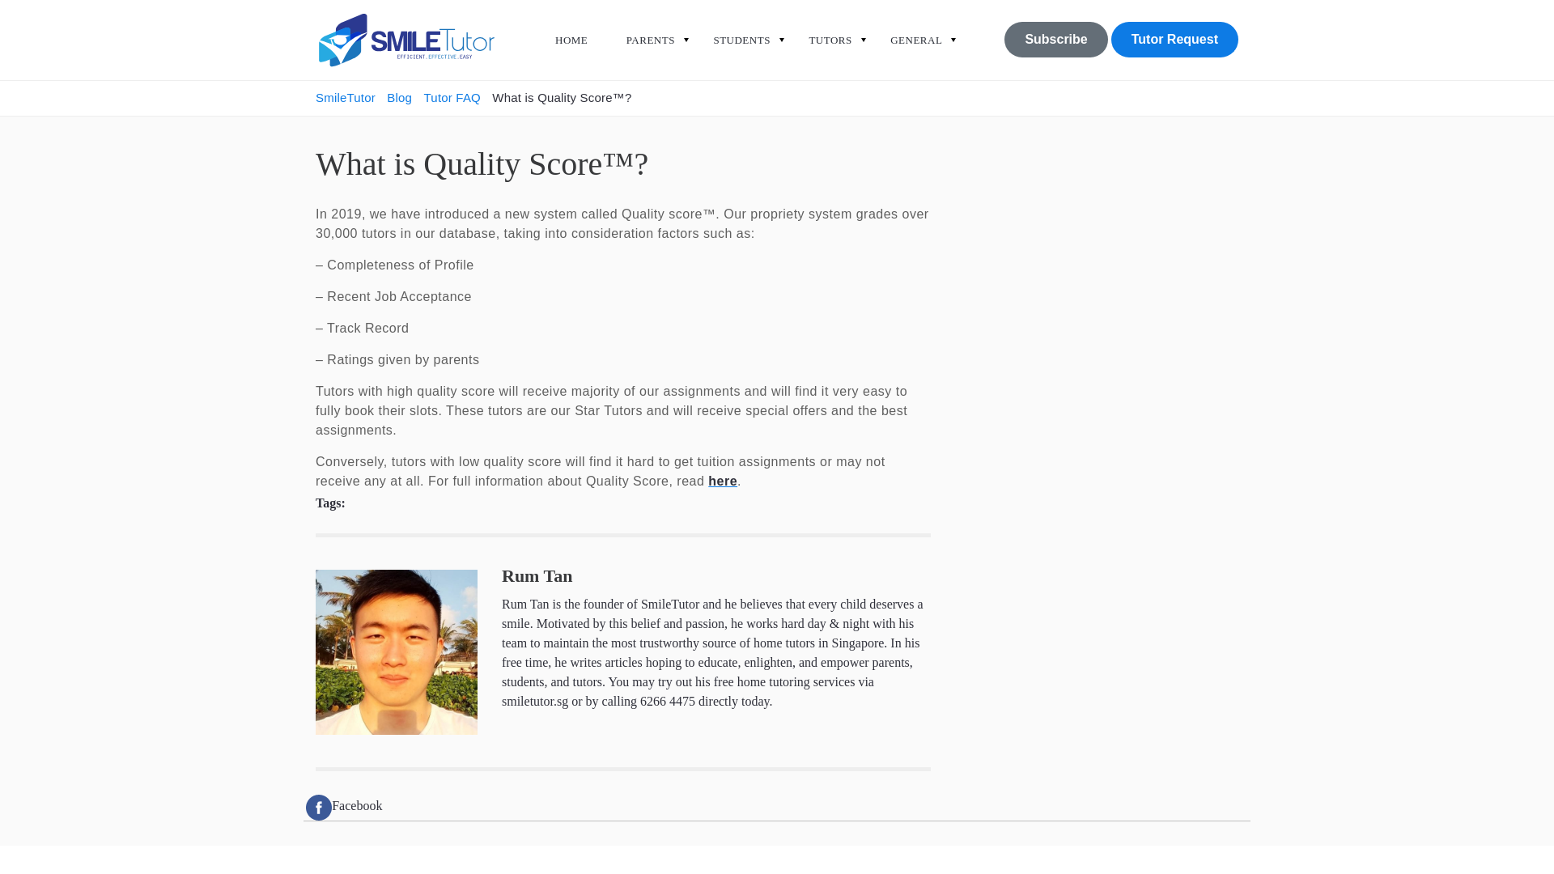 This screenshot has height=874, width=1554. What do you see at coordinates (741, 46) in the screenshot?
I see `STUDENTS` at bounding box center [741, 46].